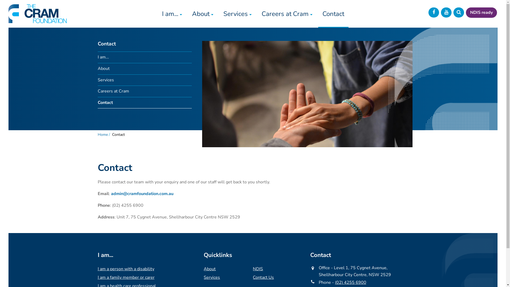 The width and height of the screenshot is (510, 287). Describe the element at coordinates (333, 14) in the screenshot. I see `Contact` at that location.